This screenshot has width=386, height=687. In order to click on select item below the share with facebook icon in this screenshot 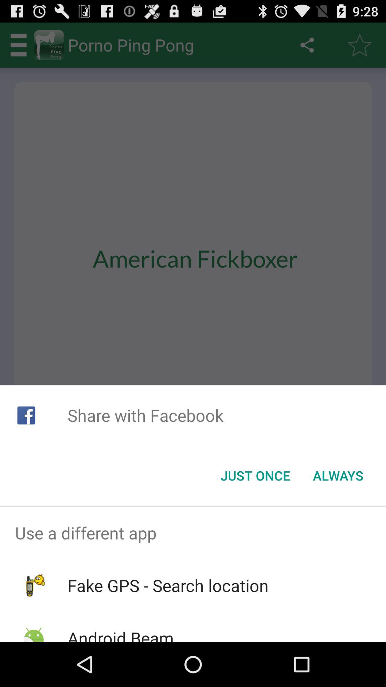, I will do `click(255, 476)`.